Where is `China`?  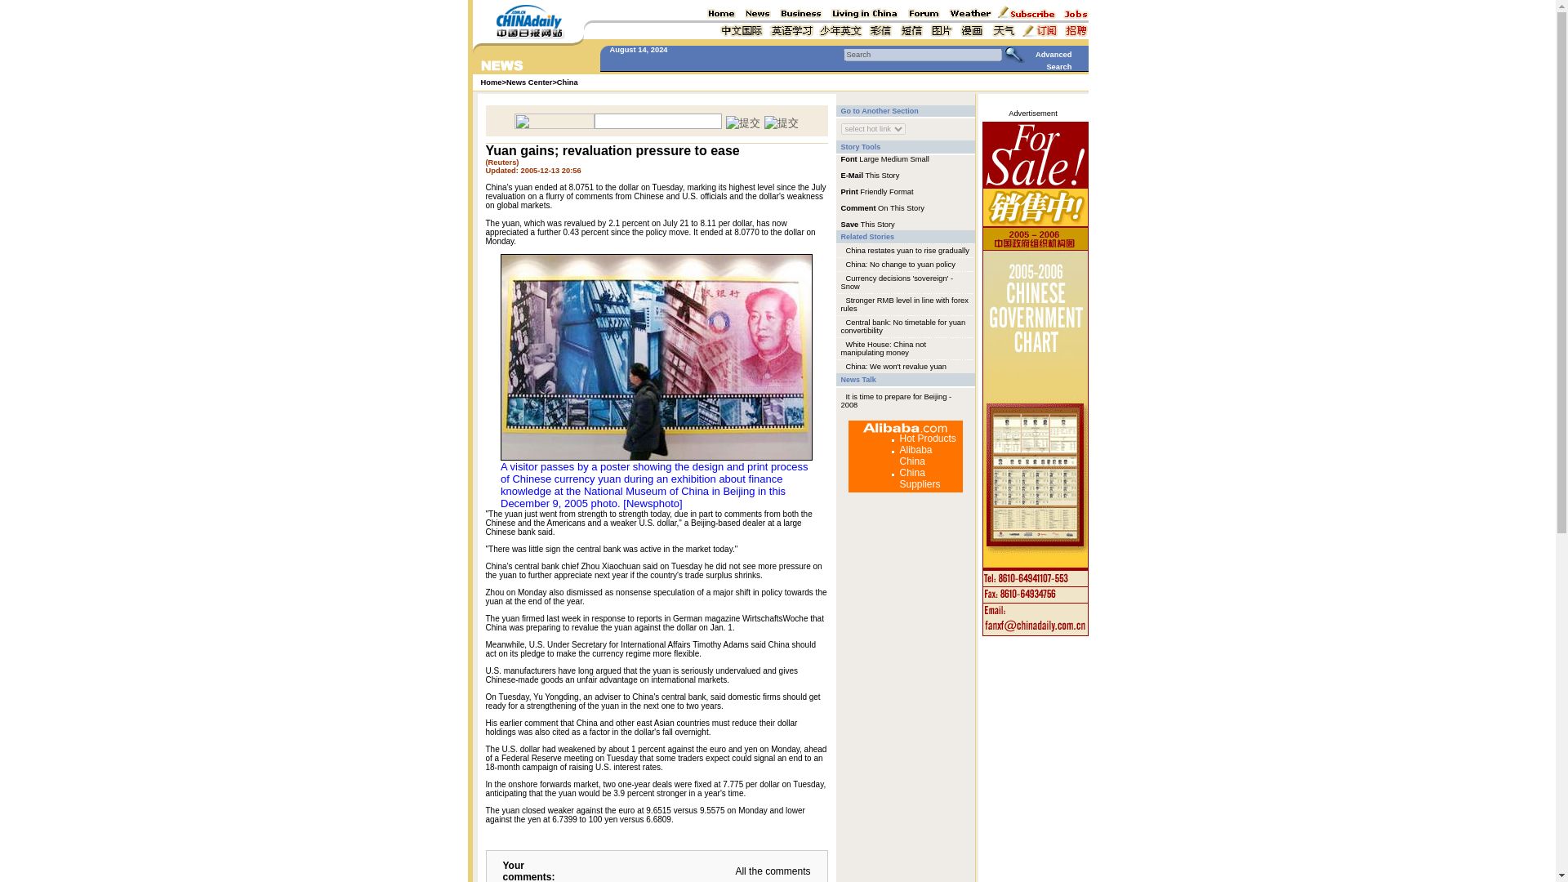
China is located at coordinates (567, 82).